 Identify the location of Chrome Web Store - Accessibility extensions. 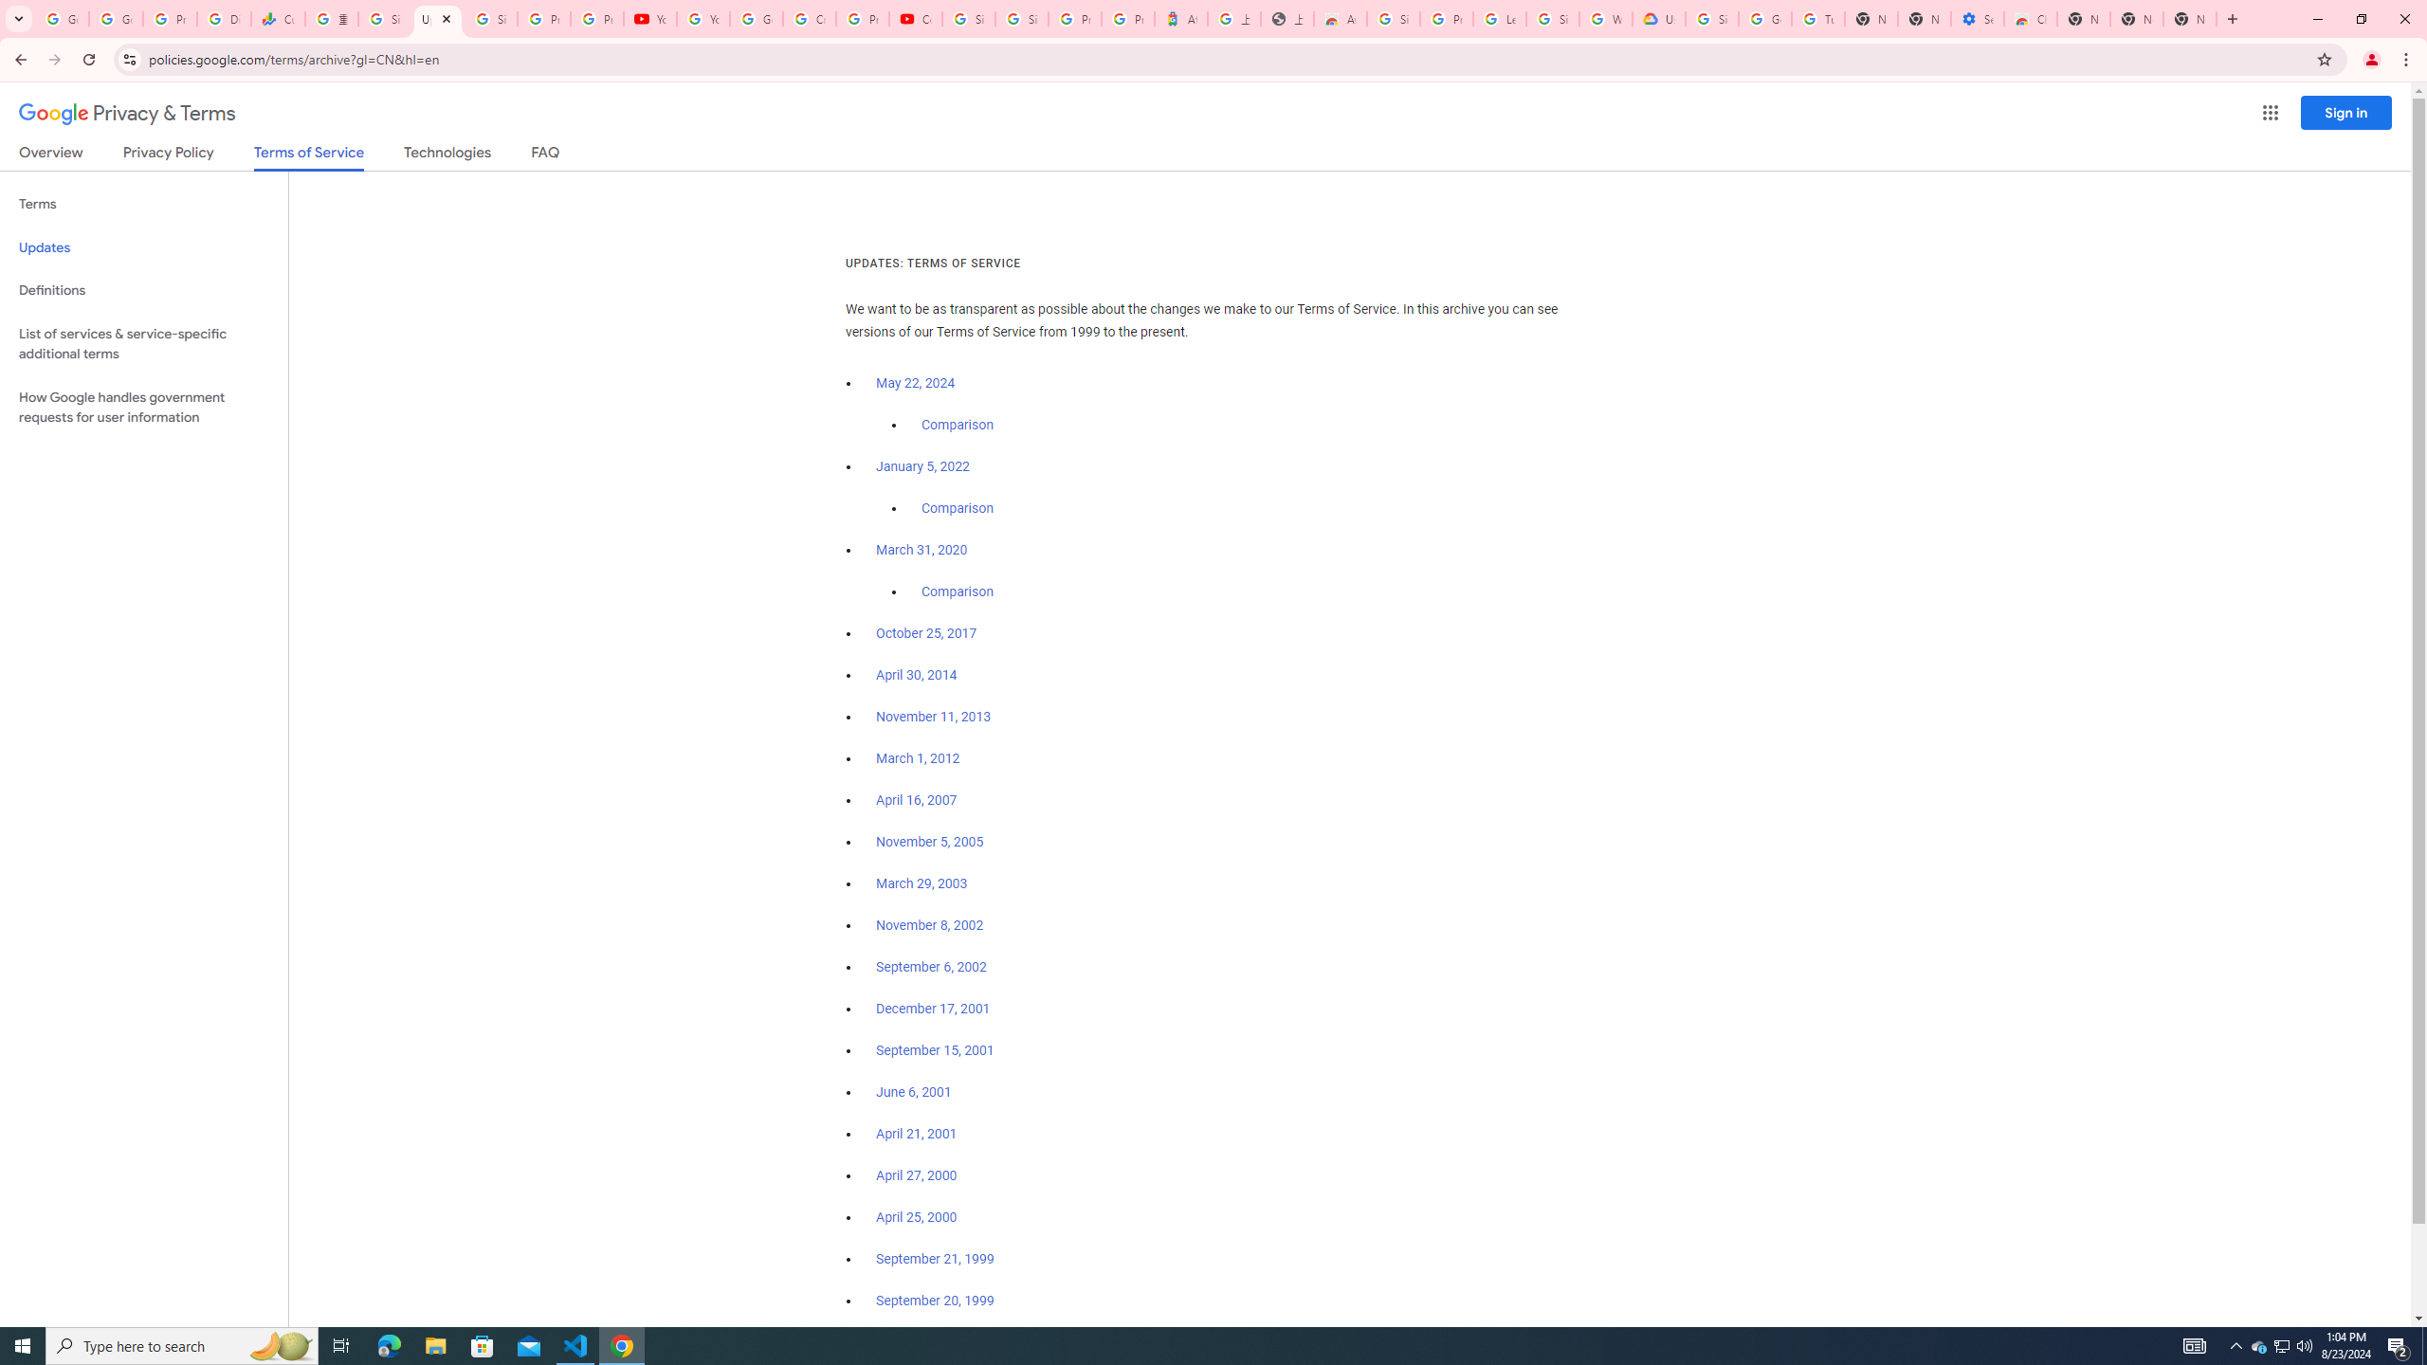
(2030, 19).